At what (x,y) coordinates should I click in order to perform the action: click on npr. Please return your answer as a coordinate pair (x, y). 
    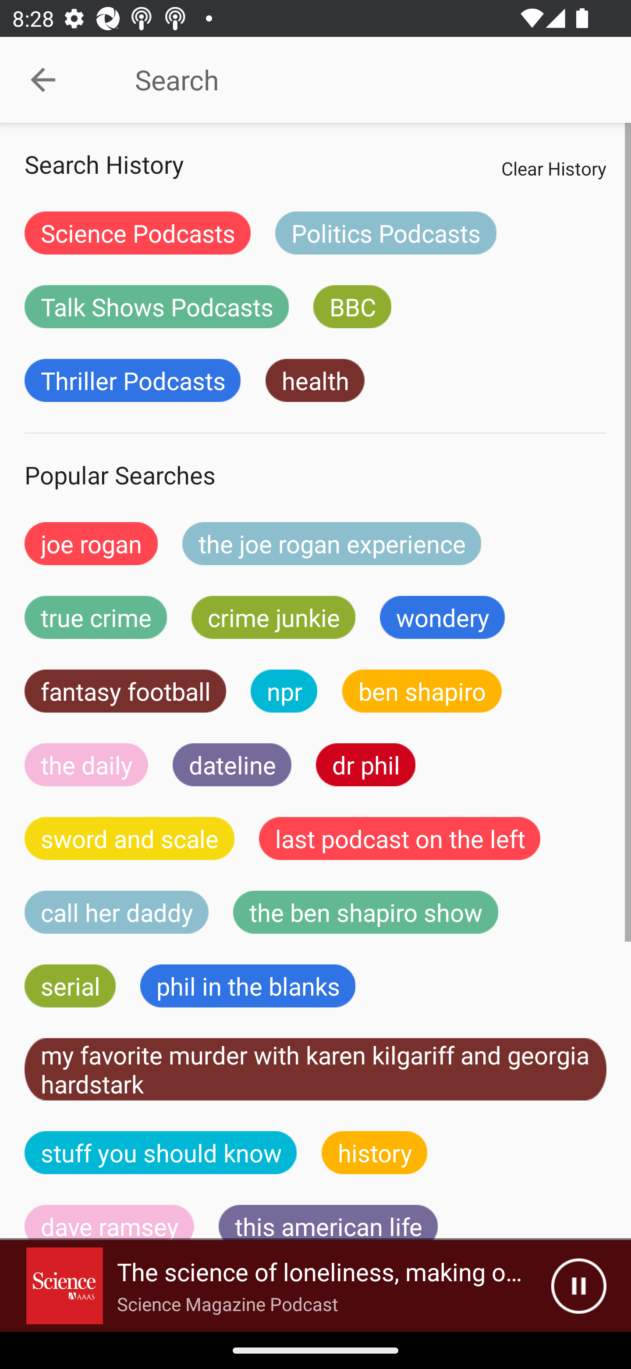
    Looking at the image, I should click on (284, 691).